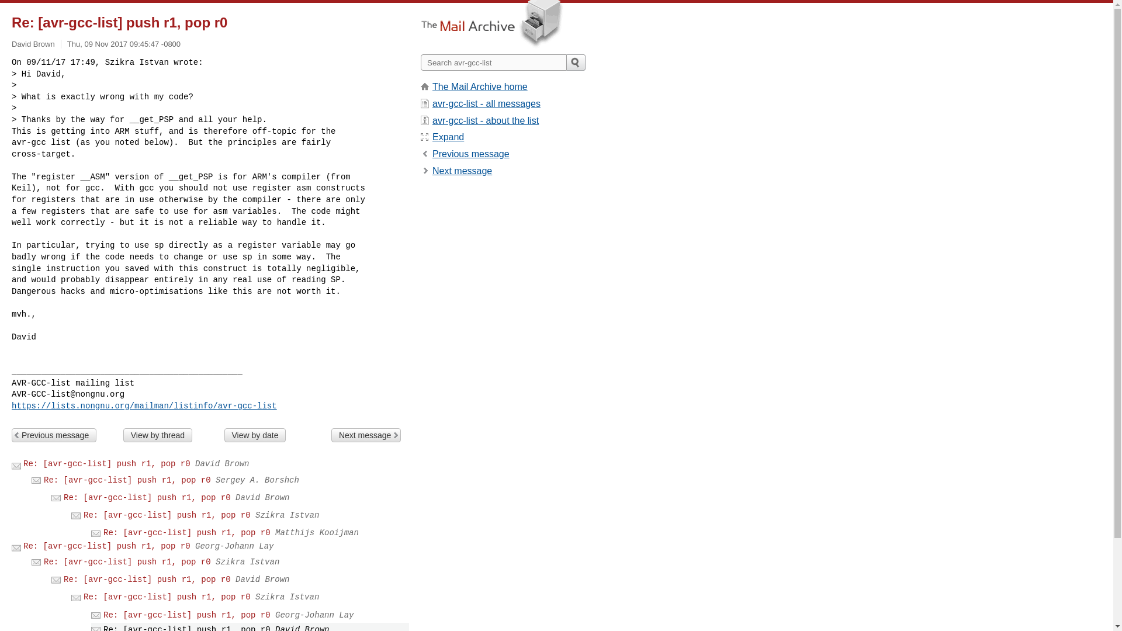 This screenshot has width=1122, height=631. I want to click on Next message, so click(462, 171).